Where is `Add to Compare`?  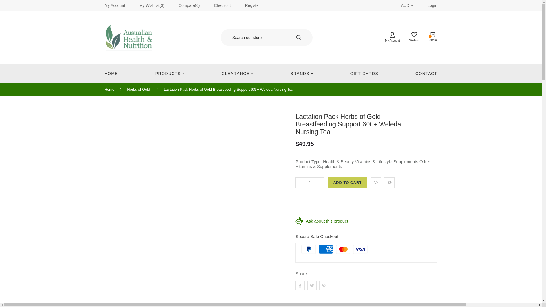 Add to Compare is located at coordinates (390, 182).